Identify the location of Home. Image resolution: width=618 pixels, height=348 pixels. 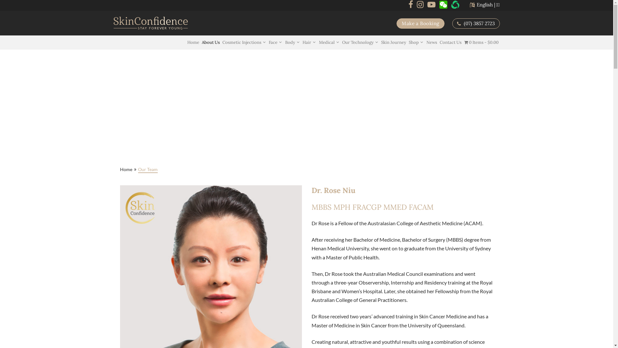
(126, 169).